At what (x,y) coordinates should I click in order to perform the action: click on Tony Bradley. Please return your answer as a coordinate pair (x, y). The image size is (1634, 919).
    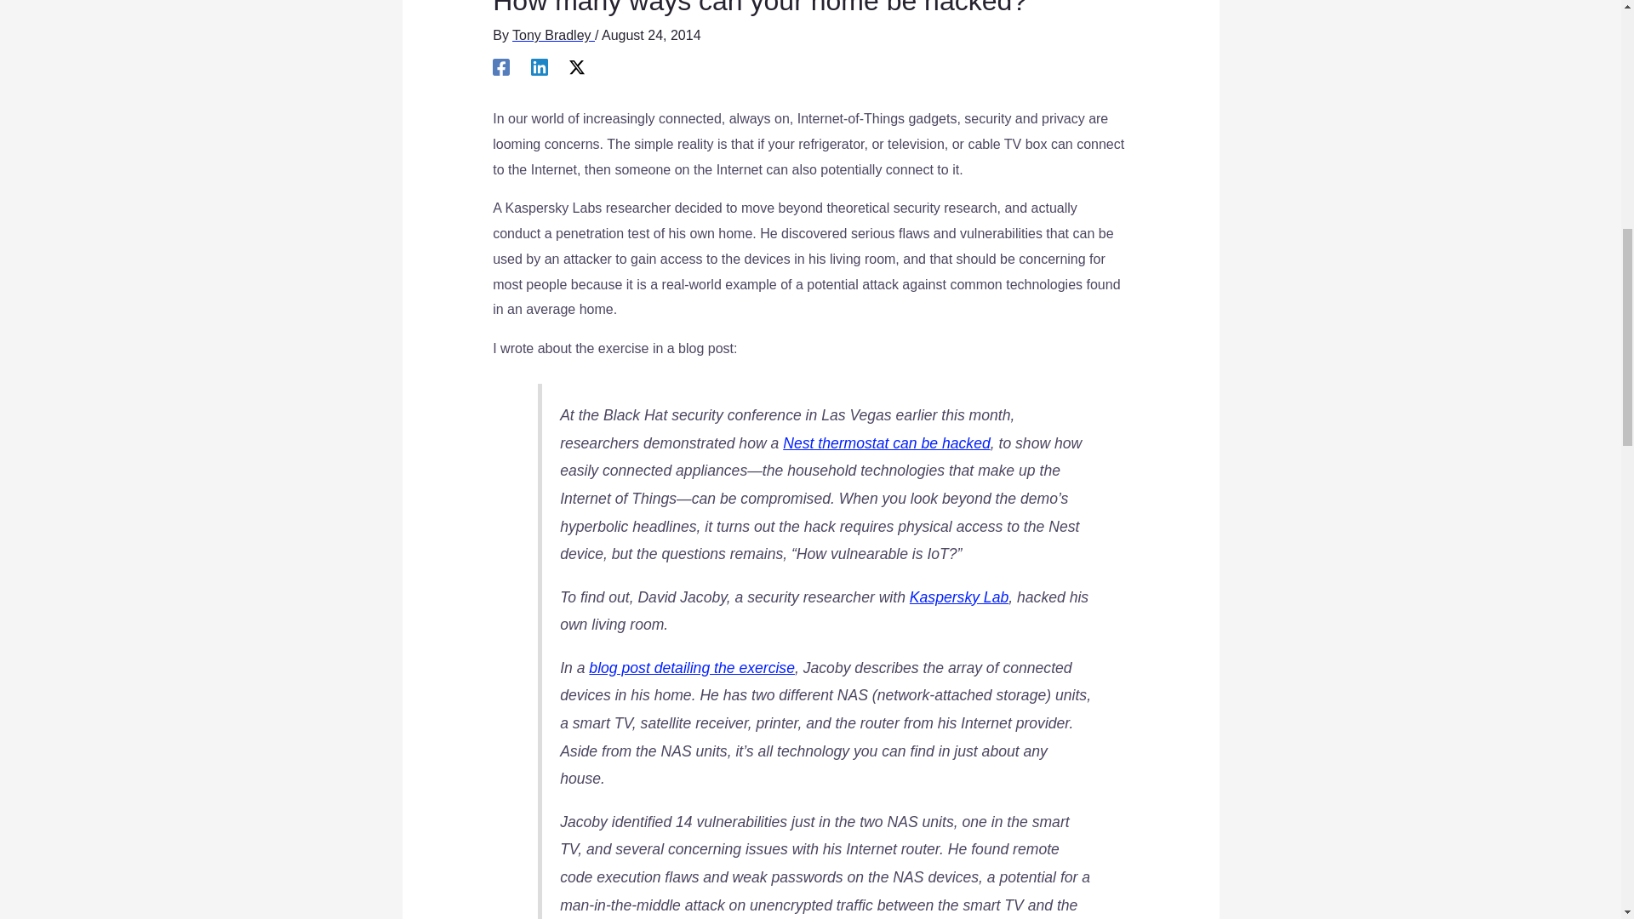
    Looking at the image, I should click on (553, 35).